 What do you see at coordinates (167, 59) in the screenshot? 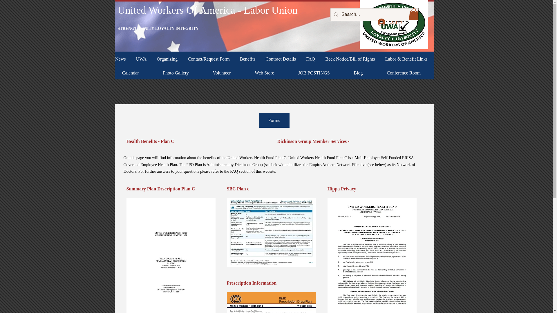
I see `Organizing` at bounding box center [167, 59].